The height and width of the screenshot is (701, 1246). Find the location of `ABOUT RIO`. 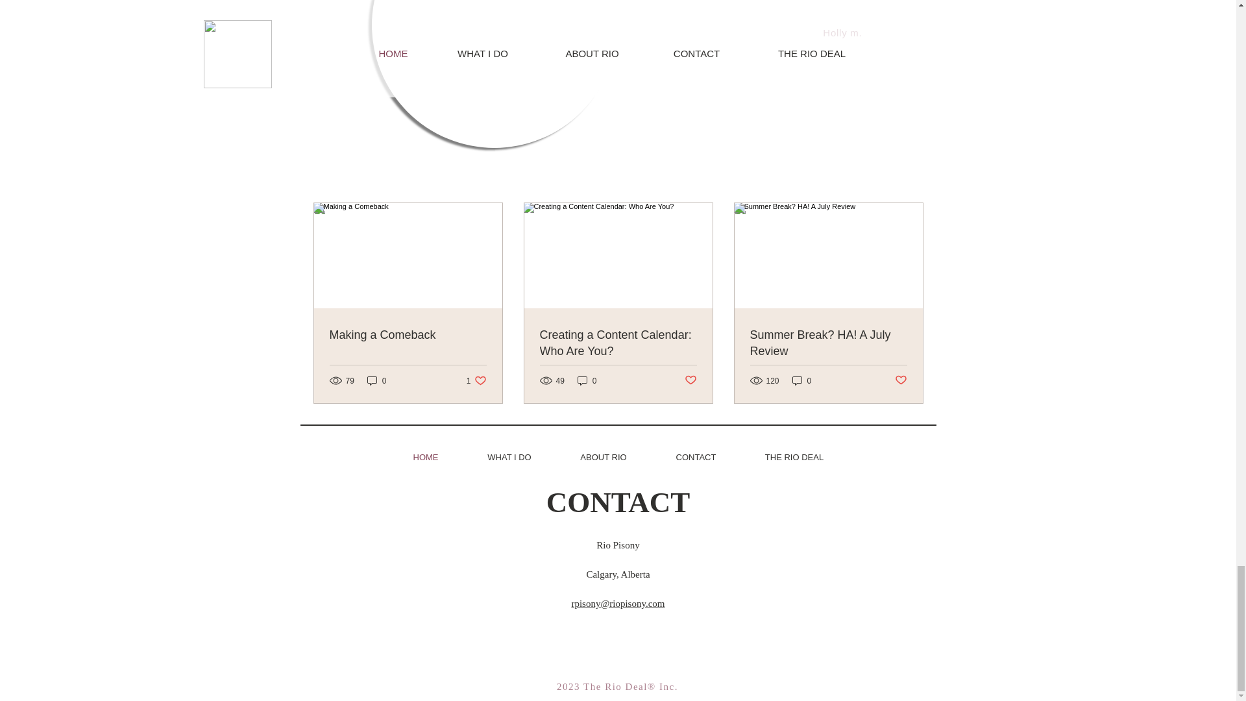

ABOUT RIO is located at coordinates (603, 458).